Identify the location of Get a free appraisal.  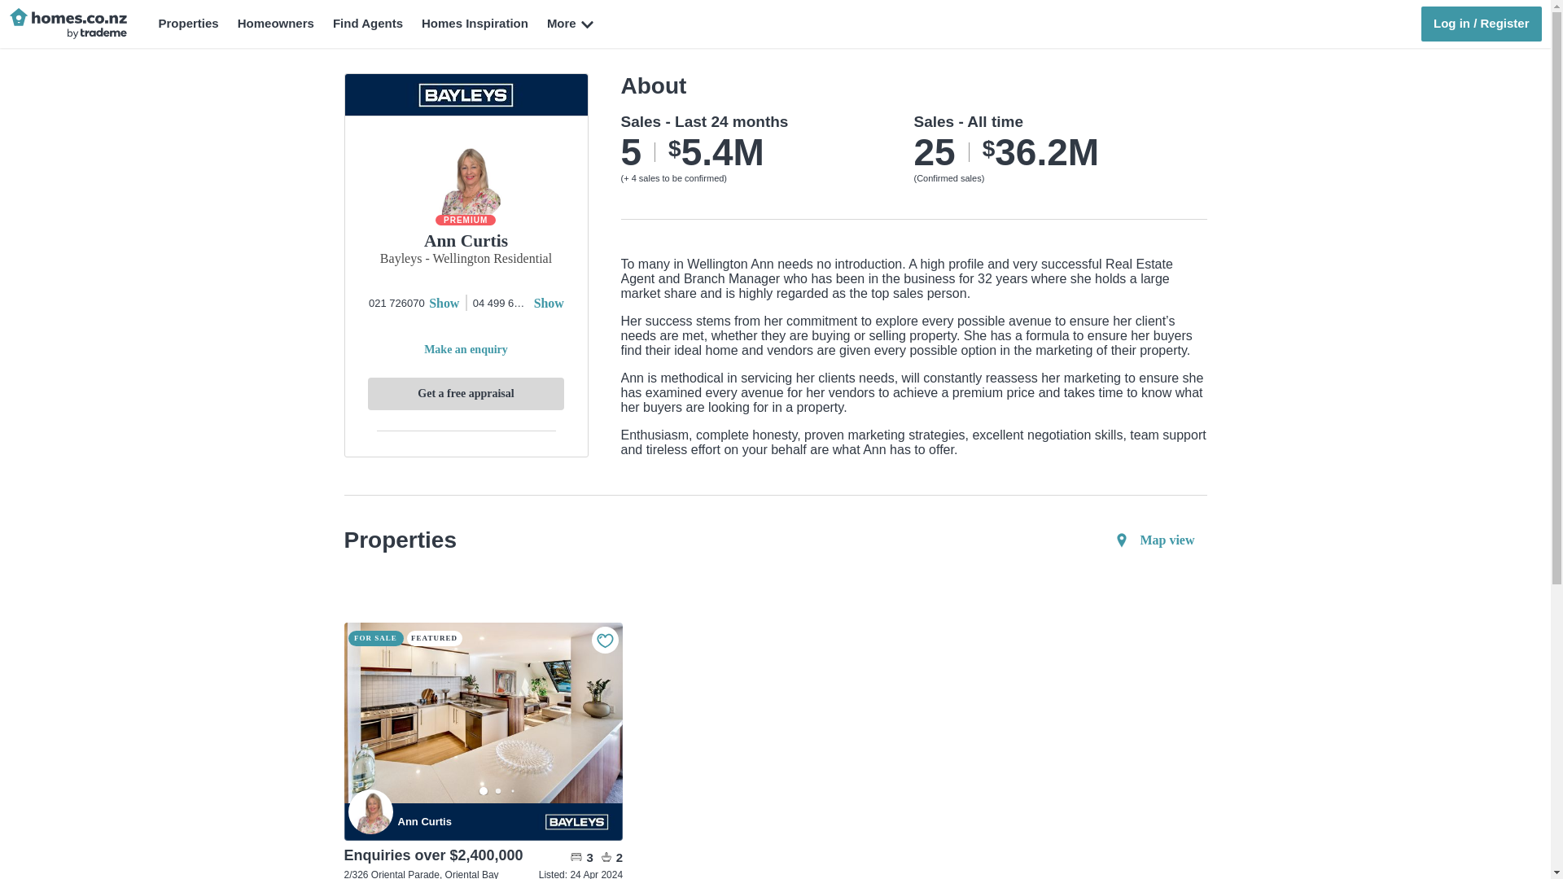
(465, 394).